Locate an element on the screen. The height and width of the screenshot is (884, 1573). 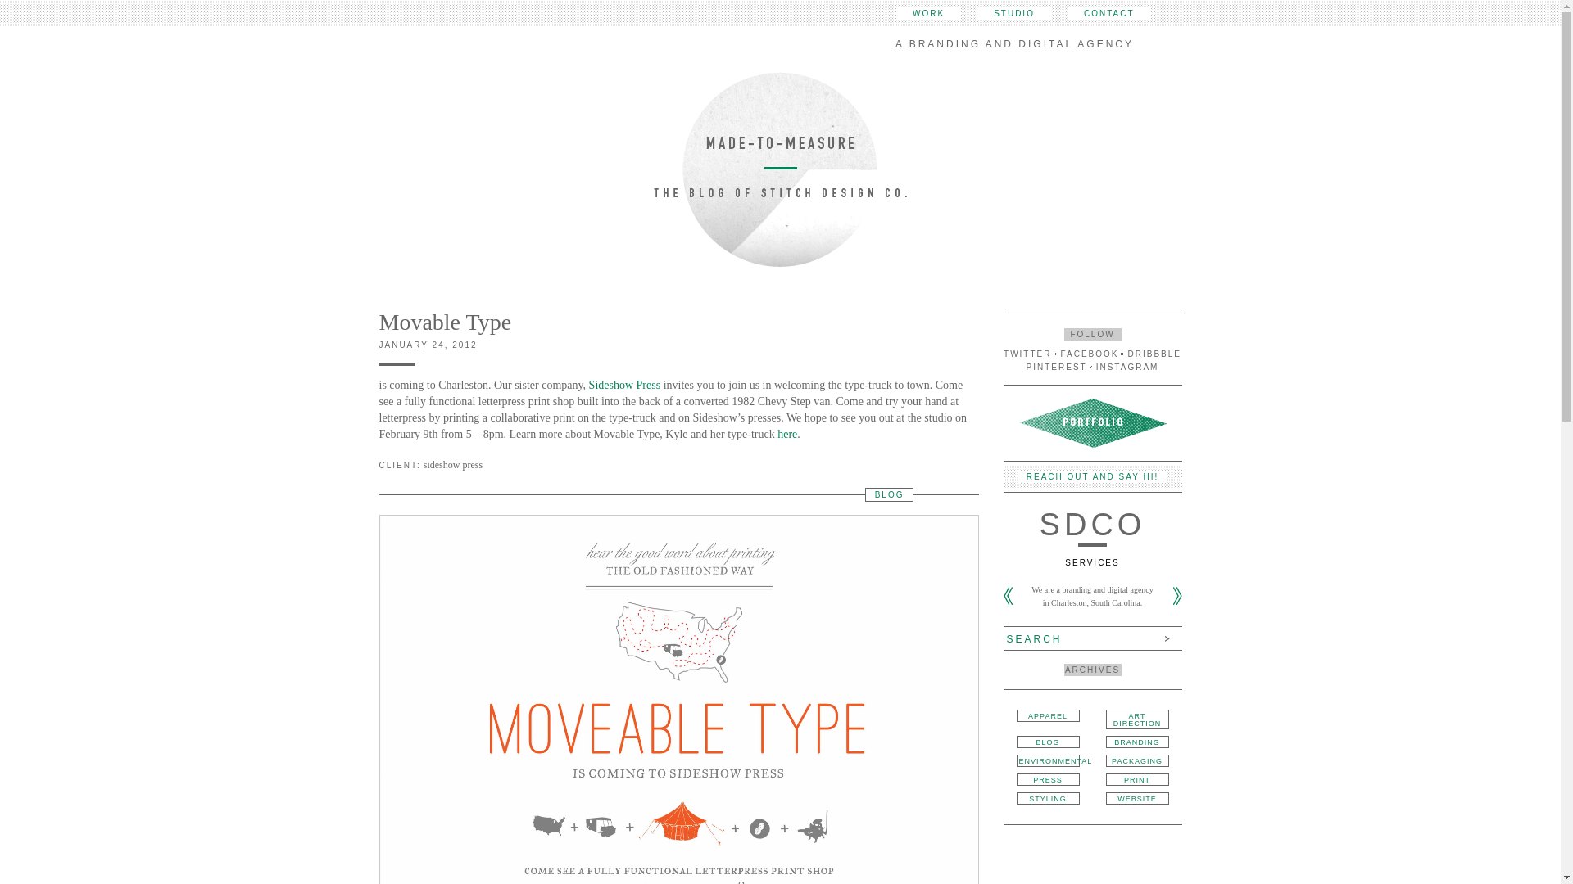
Dribbble is located at coordinates (1154, 354).